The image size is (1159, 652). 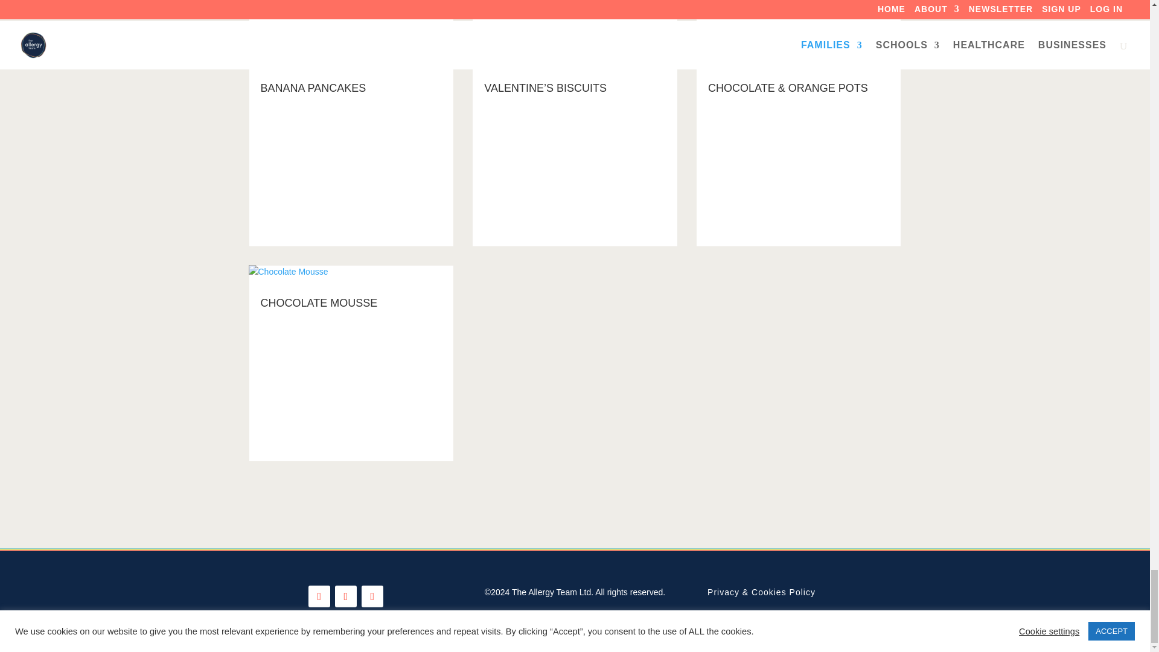 What do you see at coordinates (345, 596) in the screenshot?
I see `Follow on X` at bounding box center [345, 596].